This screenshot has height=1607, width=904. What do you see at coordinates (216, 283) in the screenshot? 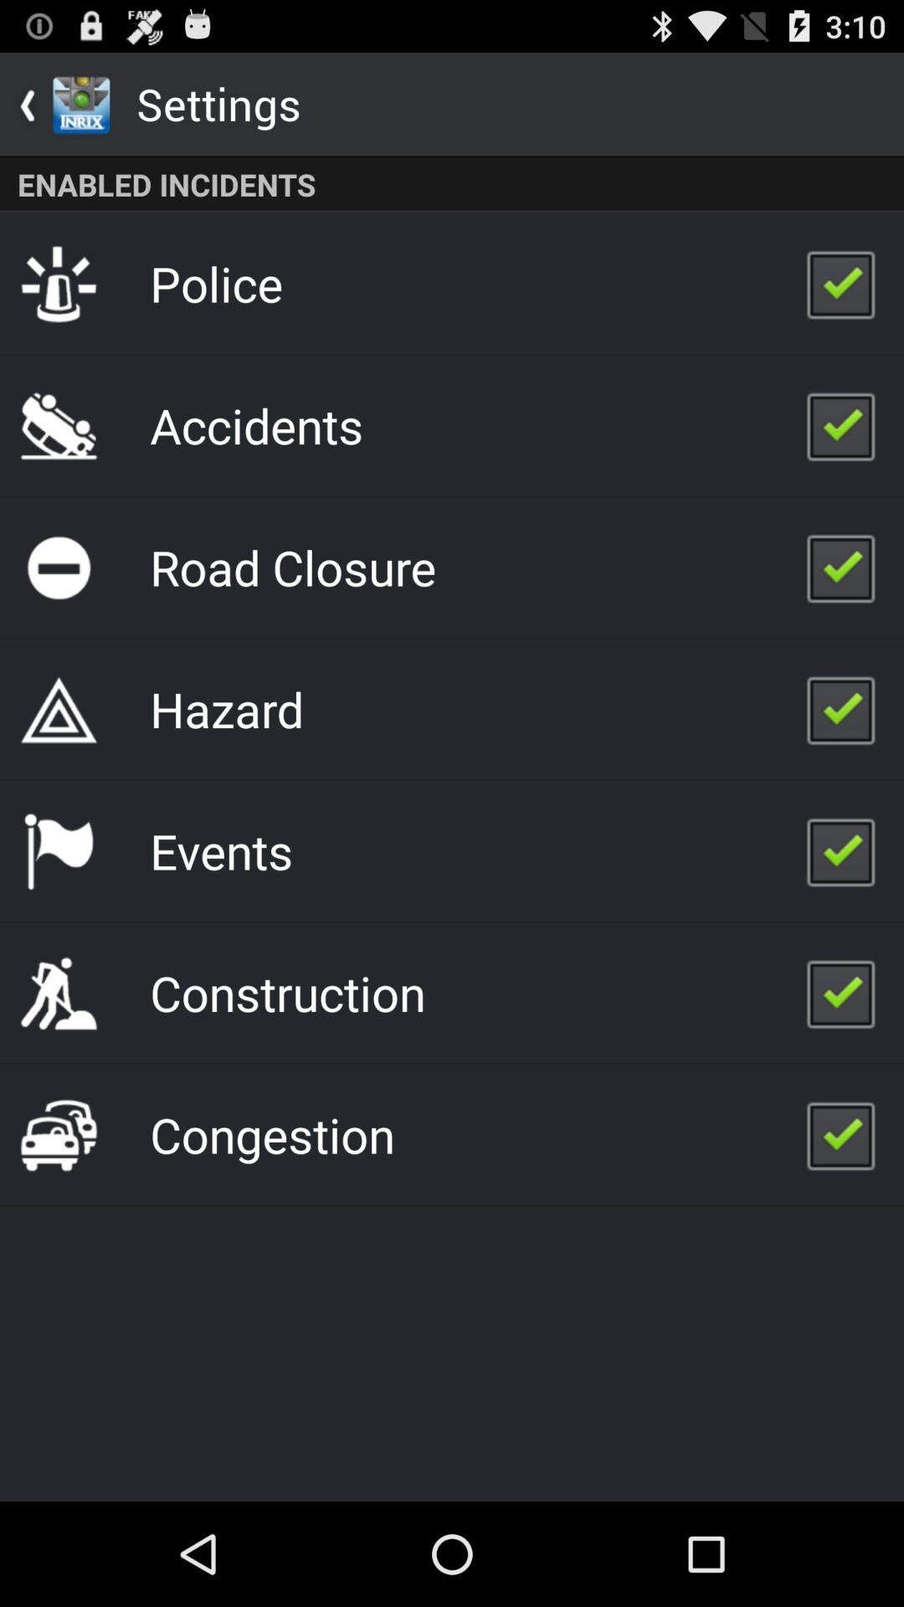
I see `flip until police item` at bounding box center [216, 283].